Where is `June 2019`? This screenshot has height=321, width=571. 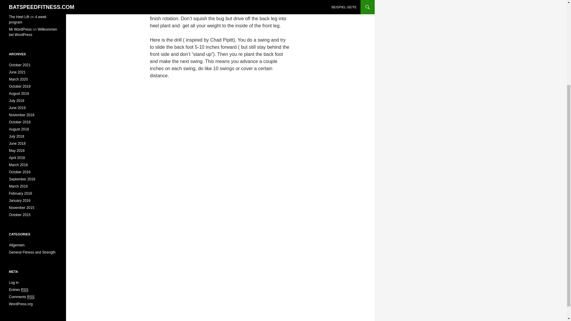
June 2019 is located at coordinates (17, 108).